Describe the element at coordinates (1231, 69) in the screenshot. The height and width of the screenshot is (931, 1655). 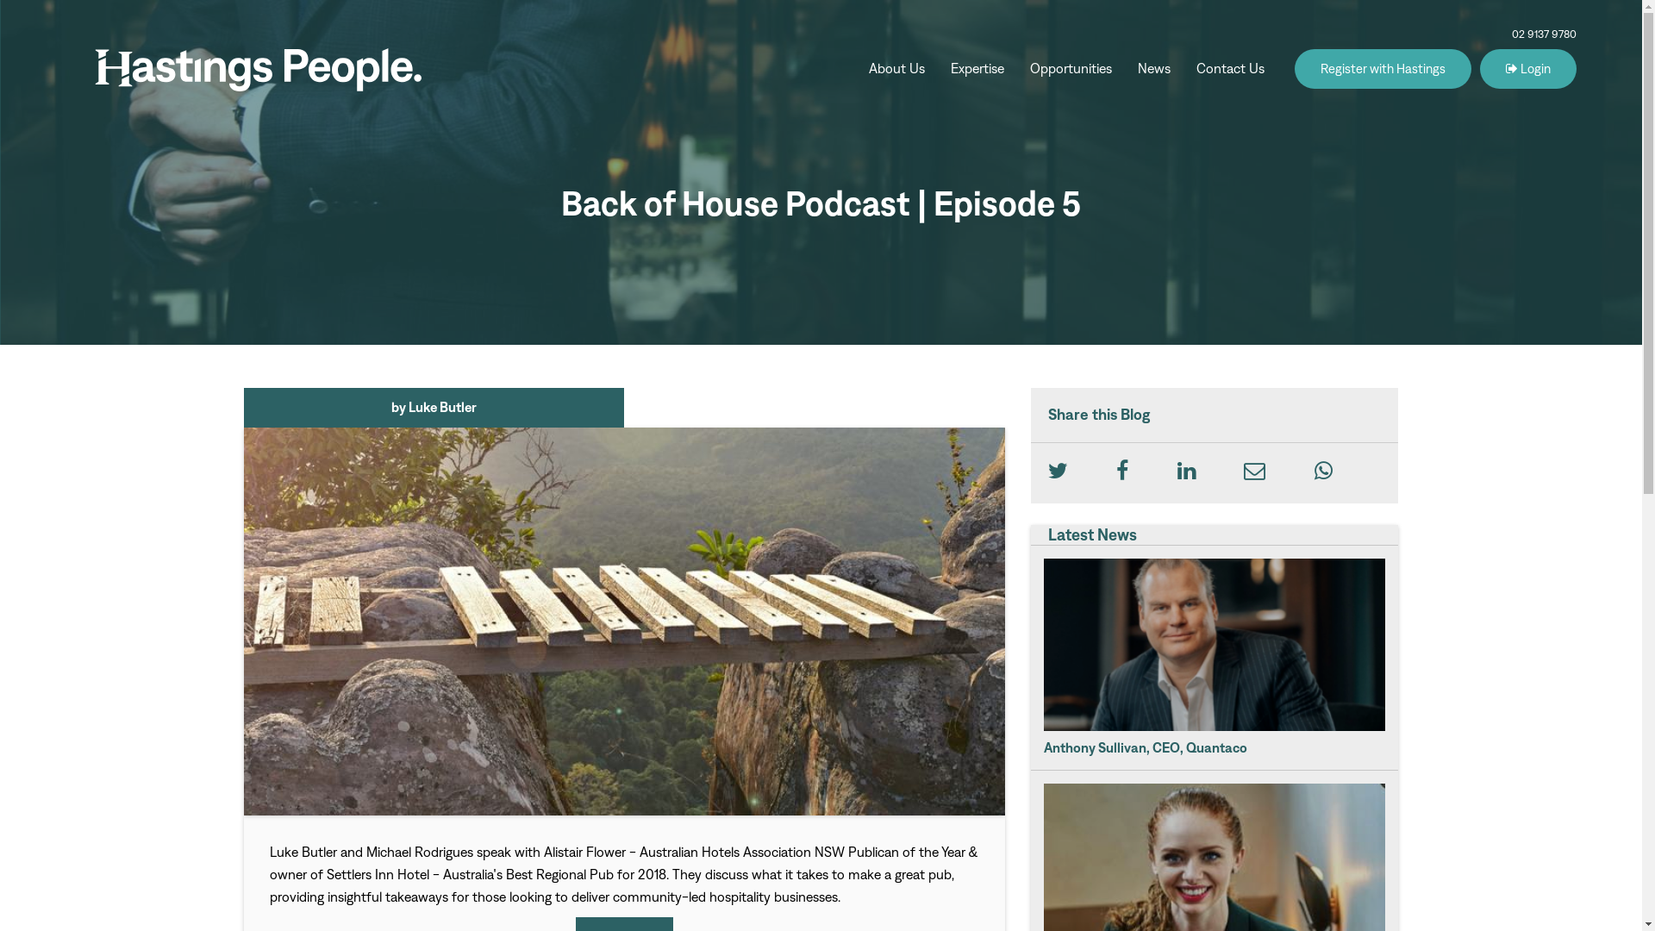
I see `Contact Us` at that location.